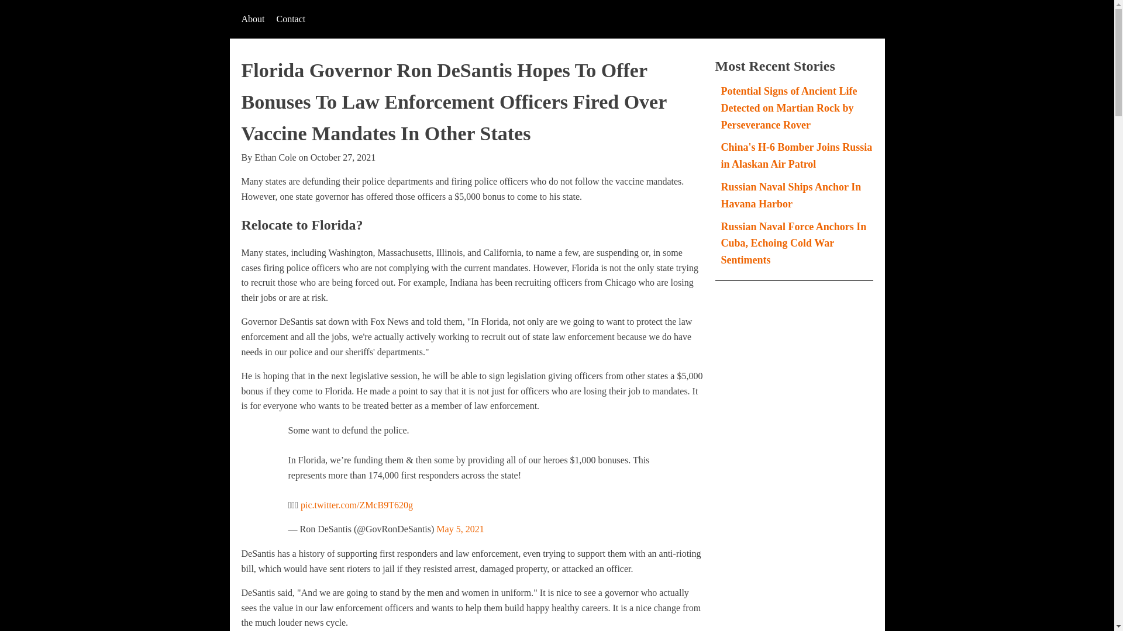  I want to click on Russian Naval Ships Anchor In Havana Harbor, so click(791, 195).